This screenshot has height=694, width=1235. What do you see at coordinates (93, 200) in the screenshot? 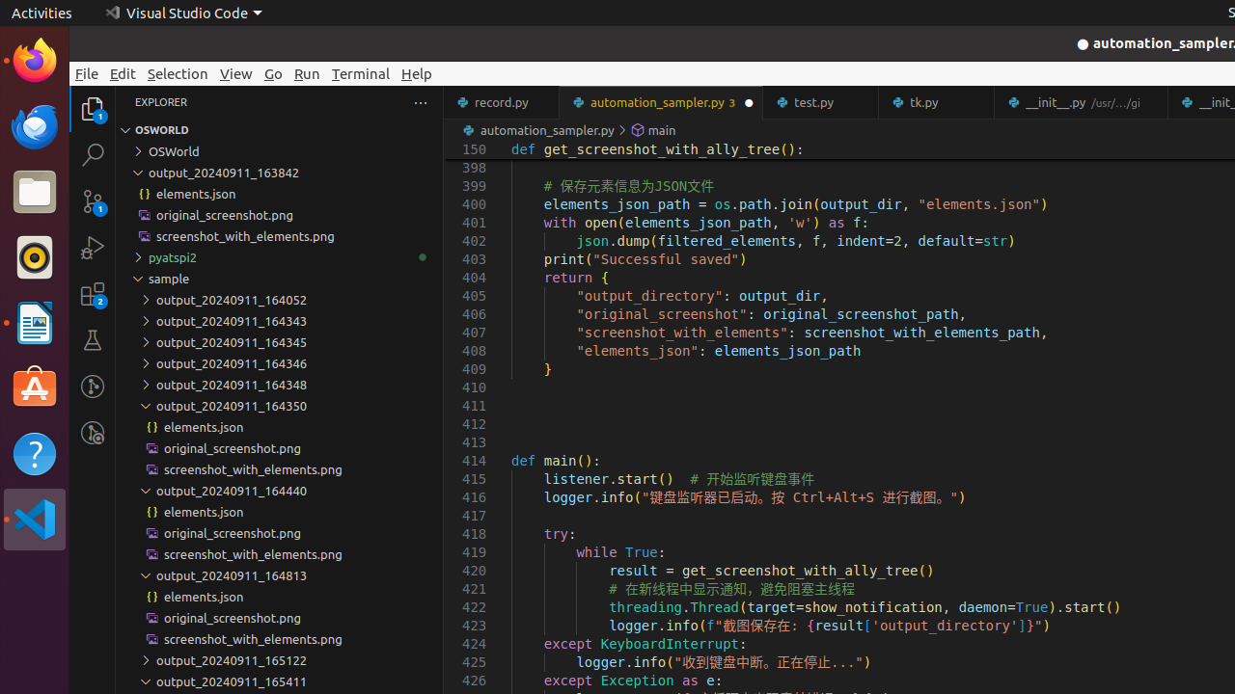
I see `Source Control (Ctrl+Shift+G G) - 1 pending changes` at bounding box center [93, 200].